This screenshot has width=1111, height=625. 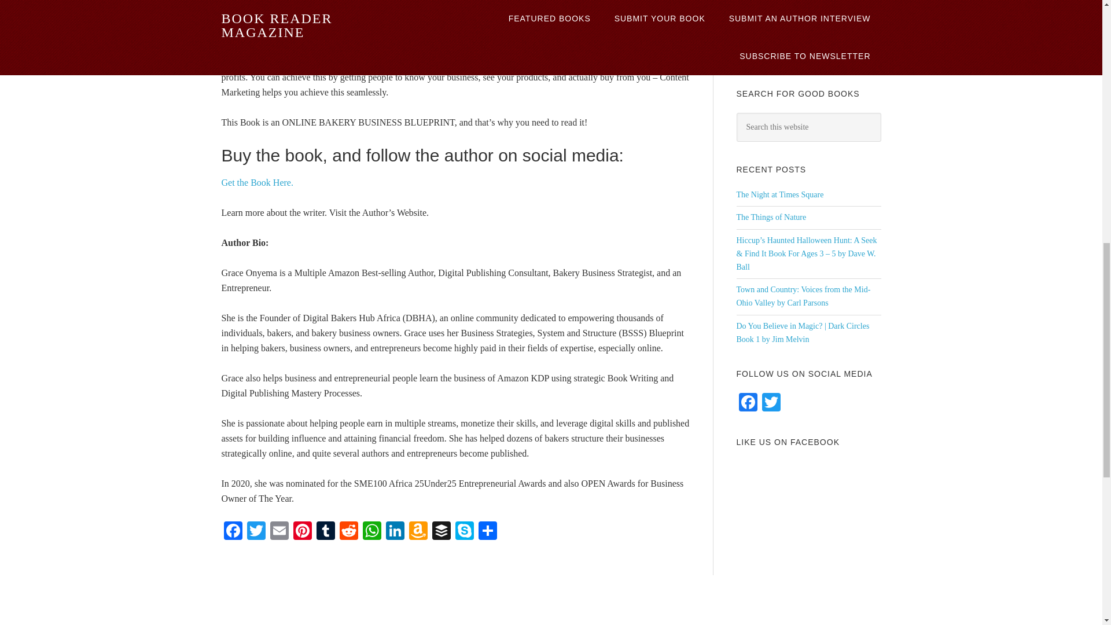 What do you see at coordinates (256, 531) in the screenshot?
I see `Twitter` at bounding box center [256, 531].